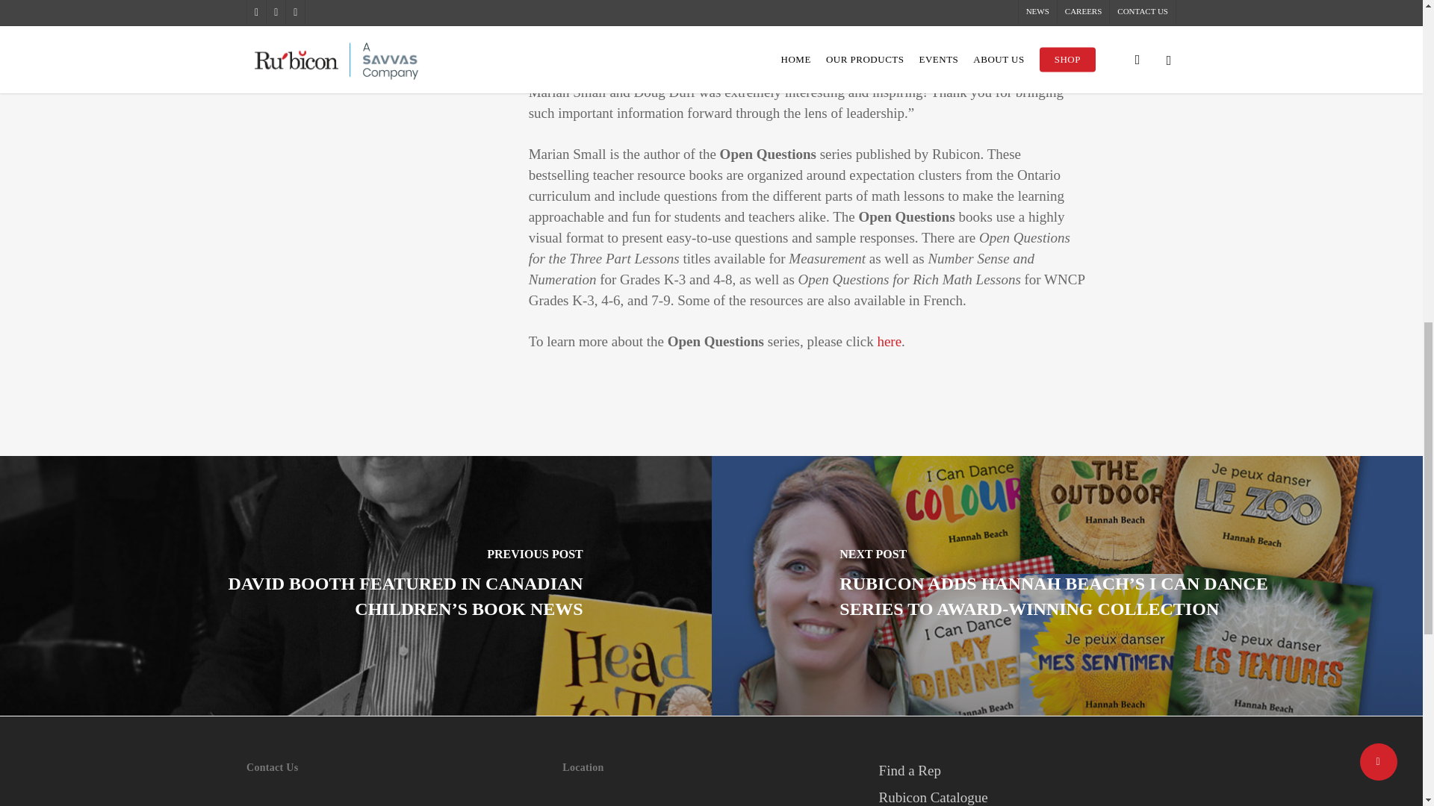  I want to click on Rubicon Catalogue, so click(1027, 797).